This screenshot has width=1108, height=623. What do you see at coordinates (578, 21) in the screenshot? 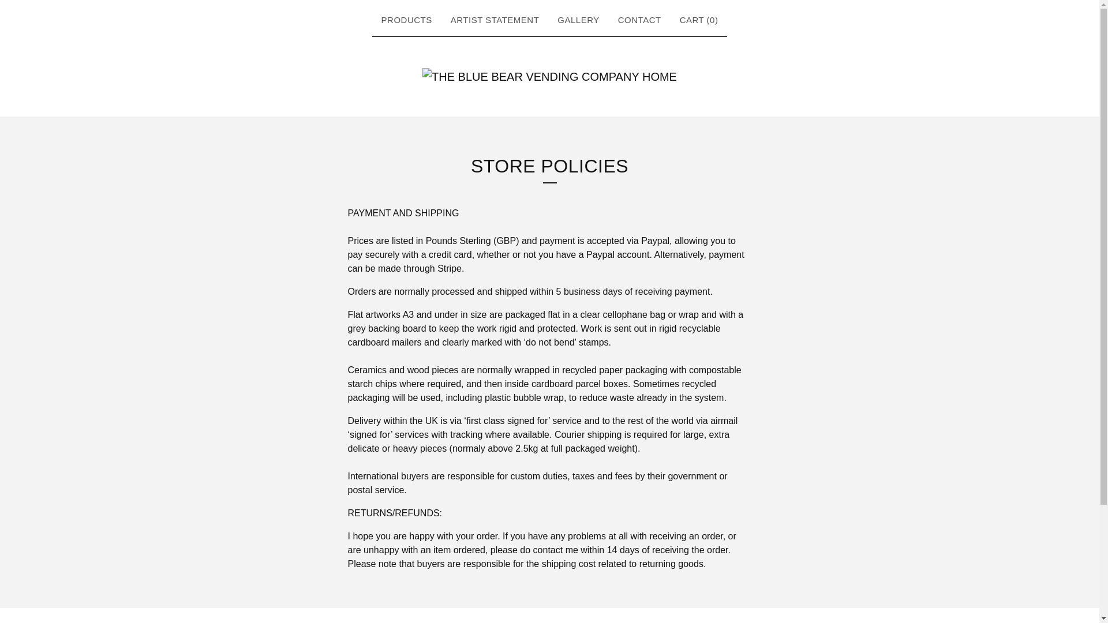
I see `GALLERY` at bounding box center [578, 21].